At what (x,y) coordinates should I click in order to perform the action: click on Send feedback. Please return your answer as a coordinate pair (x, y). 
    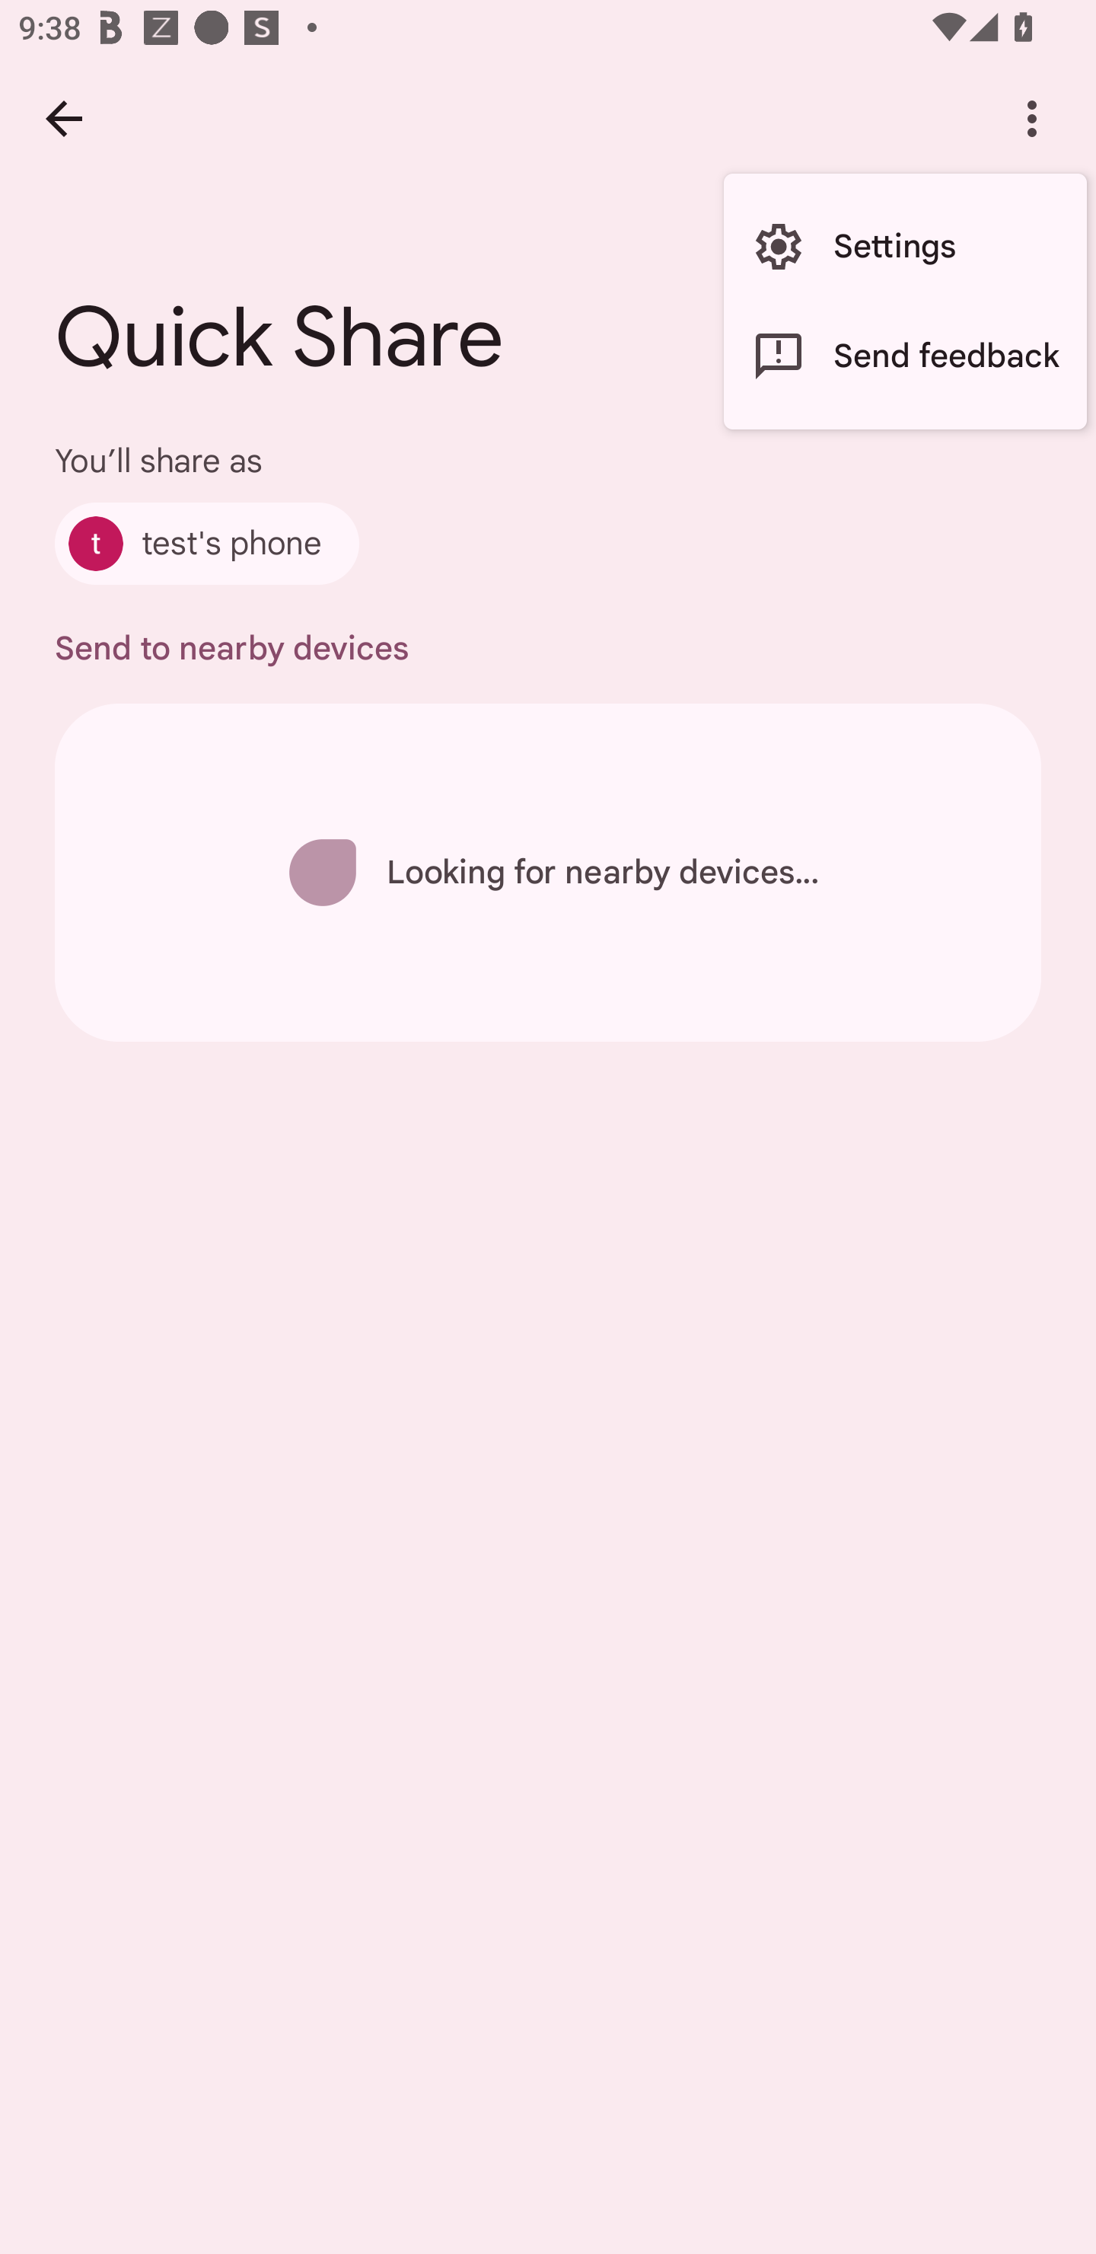
    Looking at the image, I should click on (905, 356).